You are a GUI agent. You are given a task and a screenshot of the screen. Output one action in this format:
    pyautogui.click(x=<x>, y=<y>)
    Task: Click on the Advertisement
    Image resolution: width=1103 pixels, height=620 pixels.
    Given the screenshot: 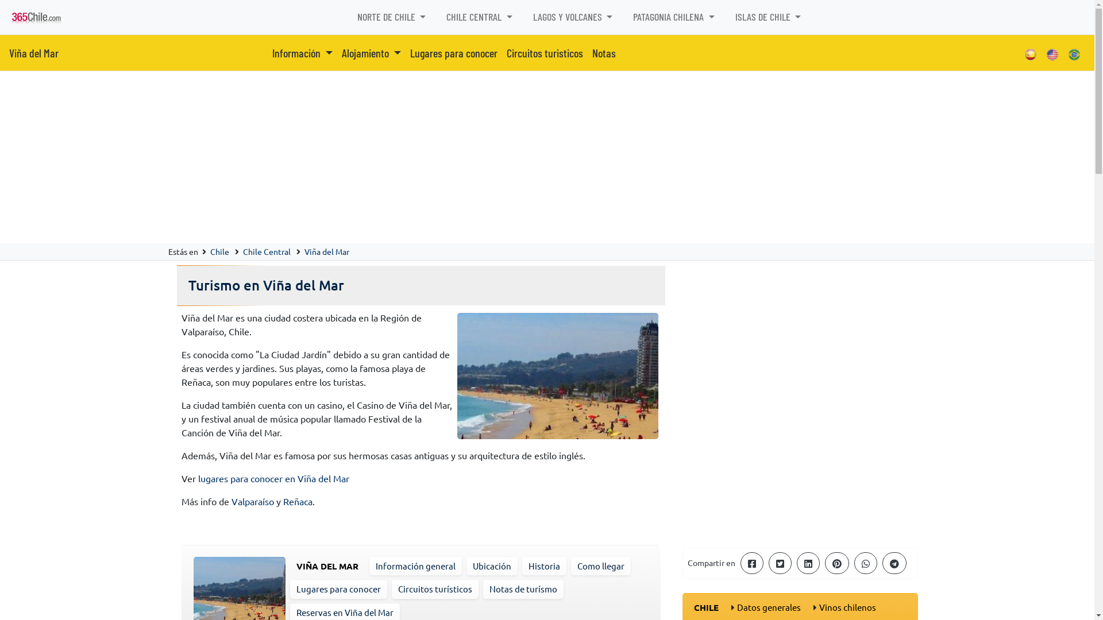 What is the action you would take?
    pyautogui.click(x=800, y=458)
    